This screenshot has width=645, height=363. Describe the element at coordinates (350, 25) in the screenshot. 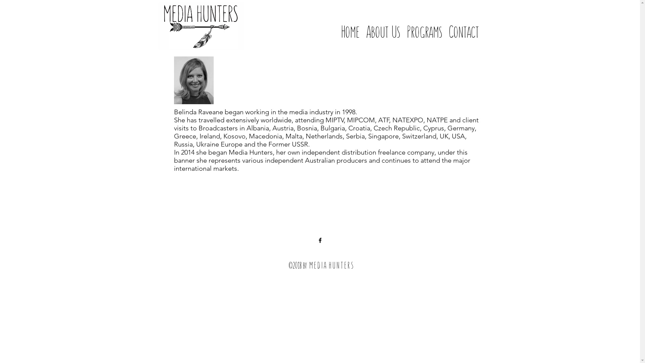

I see `Home` at that location.